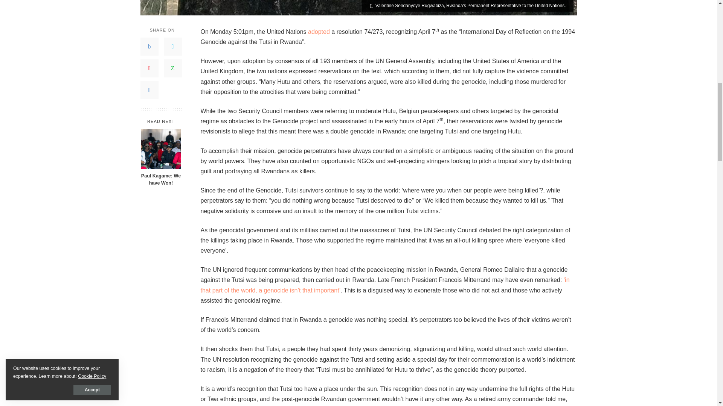  What do you see at coordinates (172, 68) in the screenshot?
I see `WhatsApp` at bounding box center [172, 68].